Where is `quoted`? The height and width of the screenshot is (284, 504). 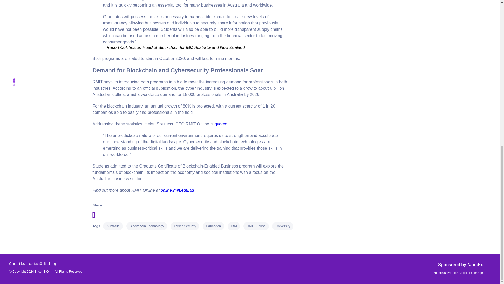 quoted is located at coordinates (221, 124).